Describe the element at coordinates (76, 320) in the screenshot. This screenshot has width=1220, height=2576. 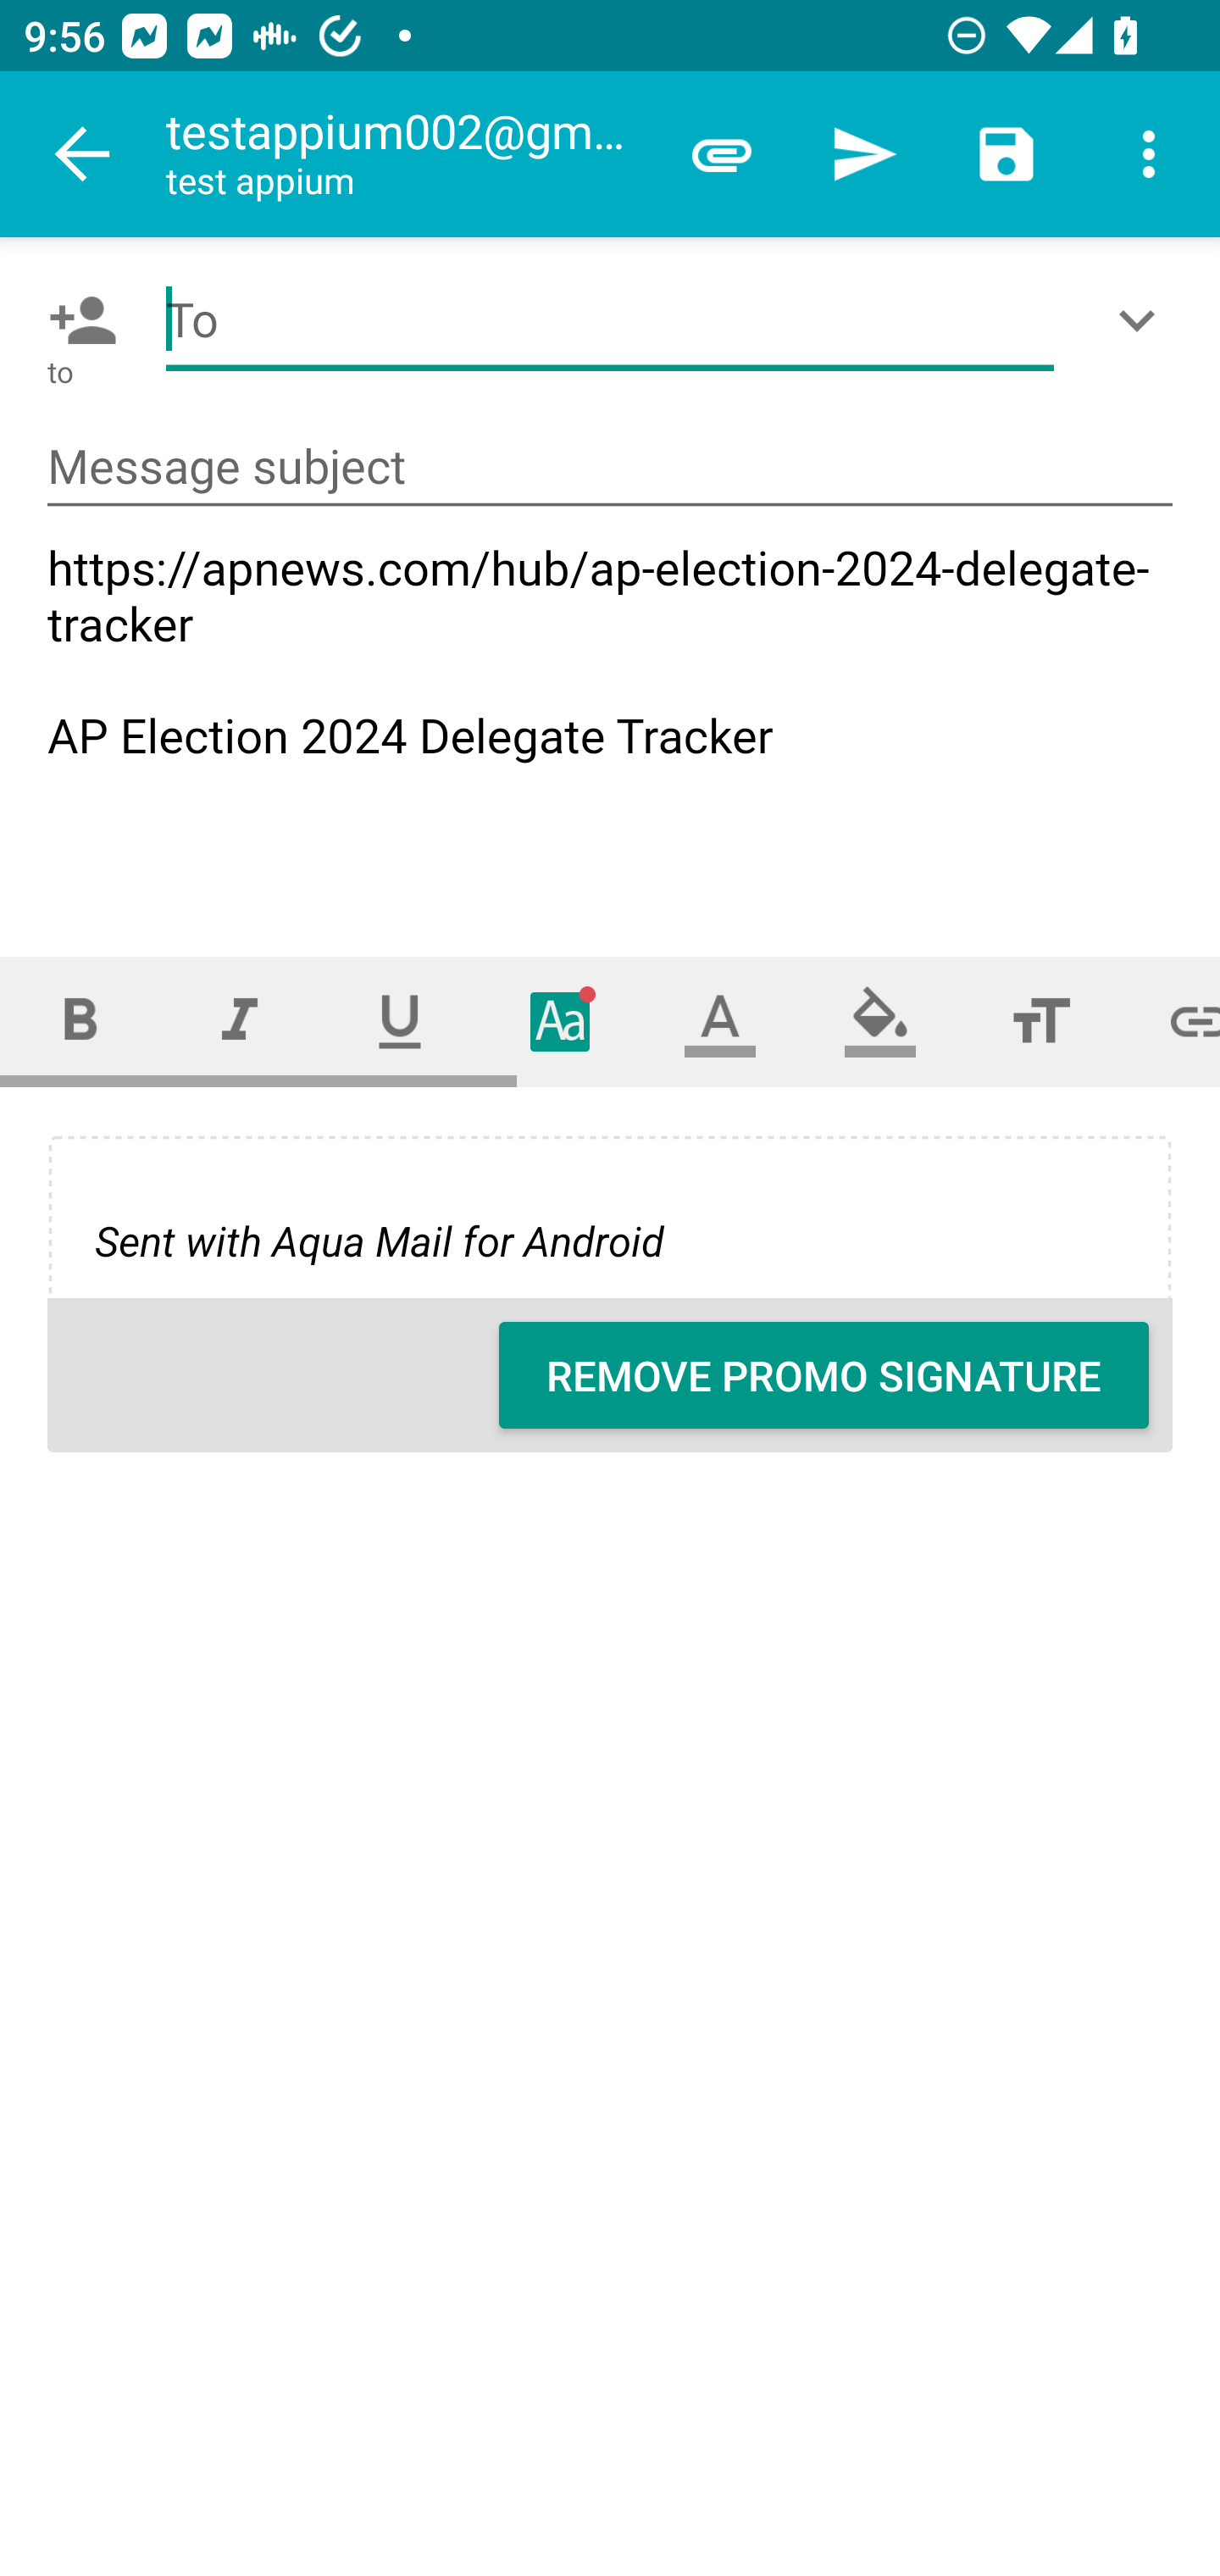
I see `Pick contact: To` at that location.